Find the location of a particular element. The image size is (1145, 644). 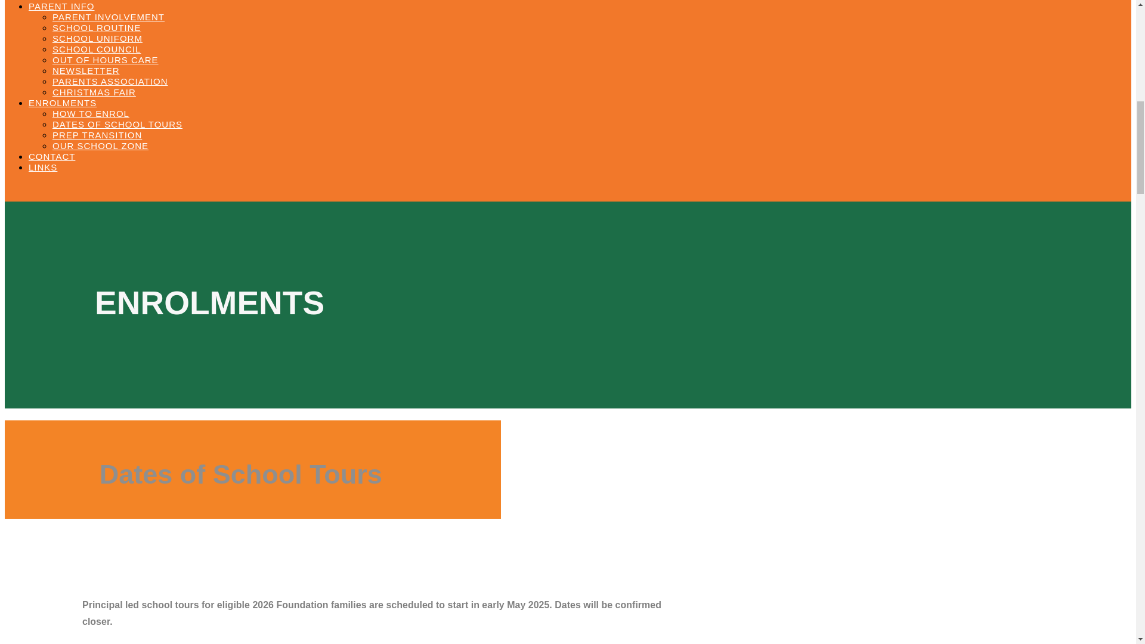

PARENT INFO is located at coordinates (61, 6).